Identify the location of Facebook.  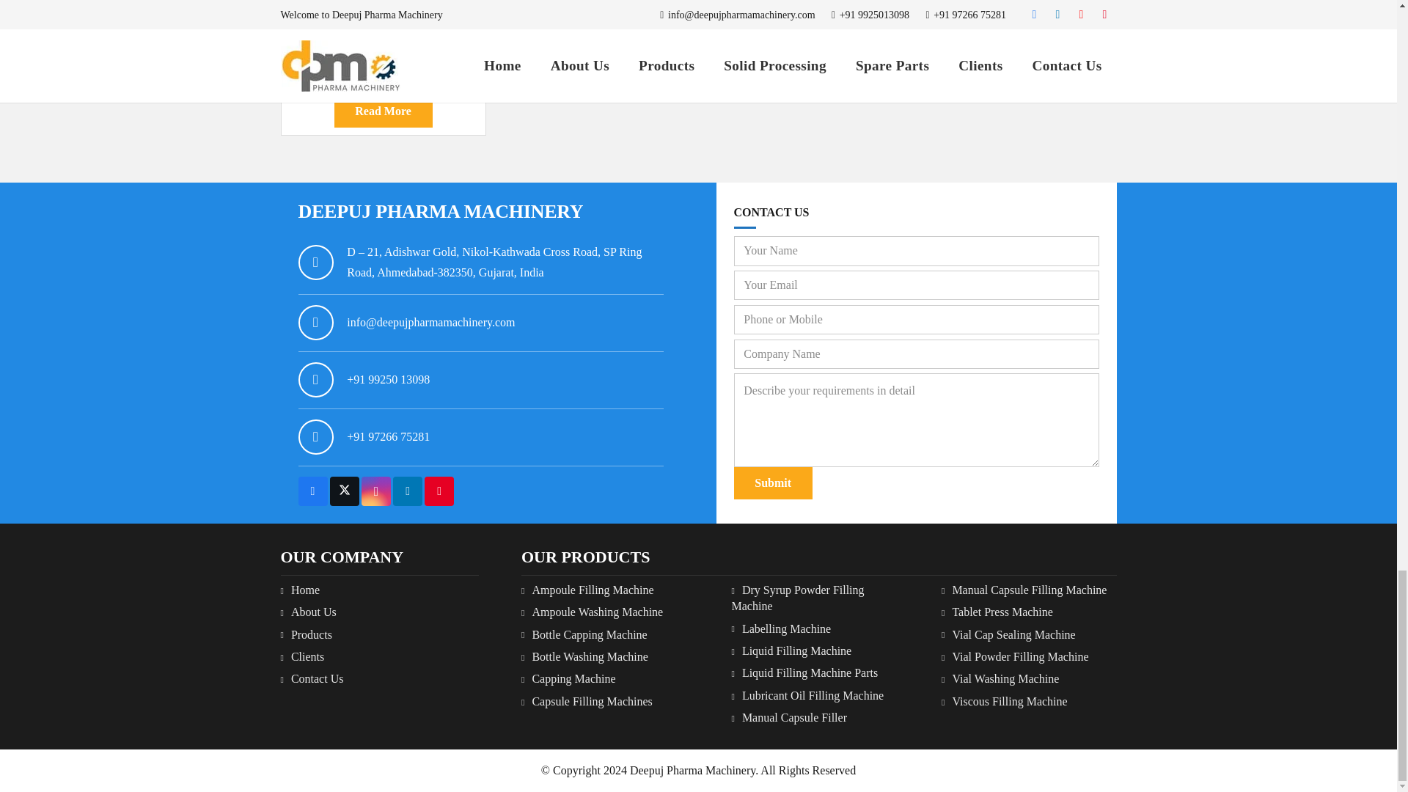
(312, 491).